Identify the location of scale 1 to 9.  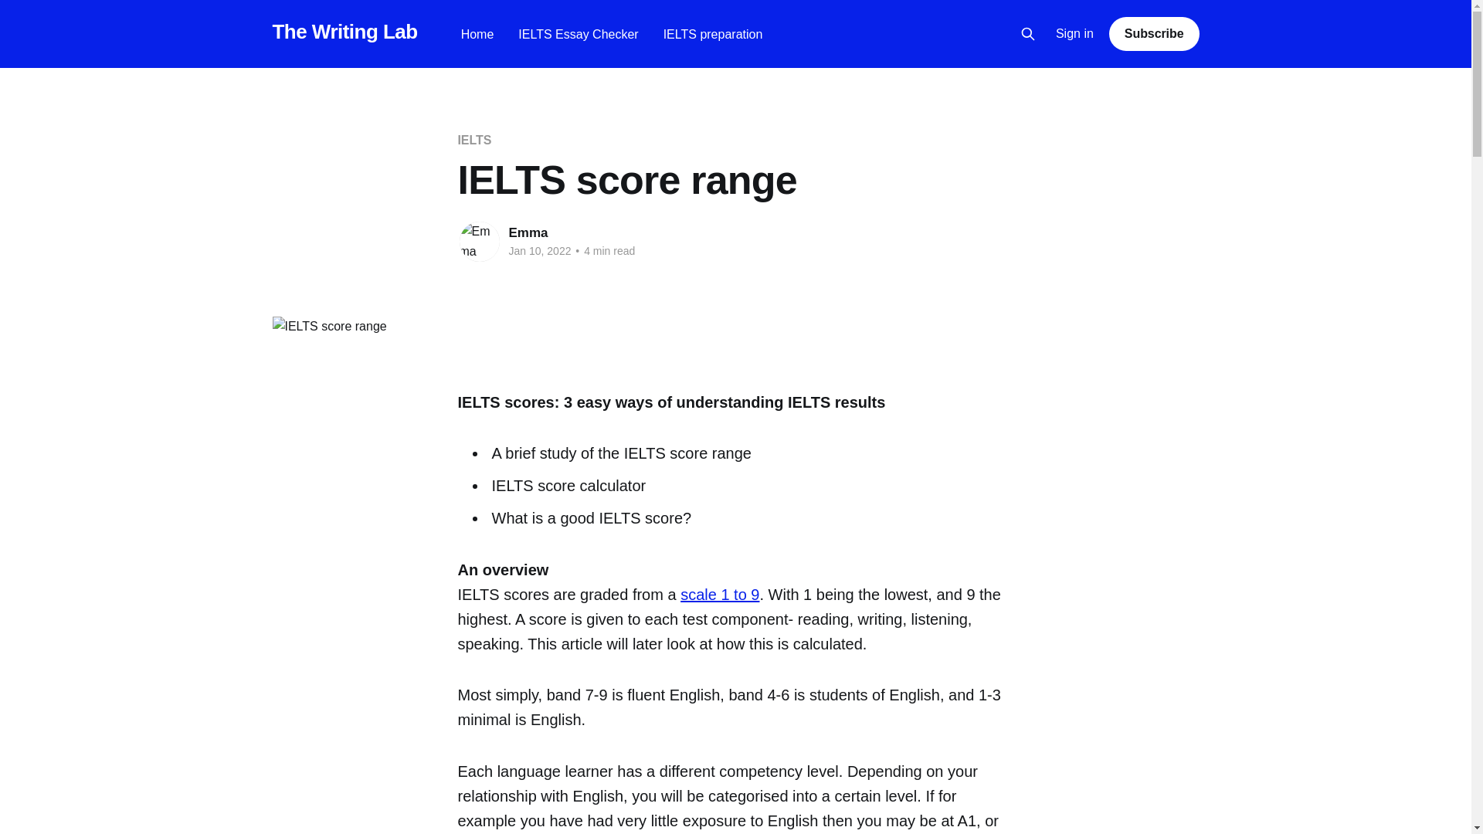
(720, 595).